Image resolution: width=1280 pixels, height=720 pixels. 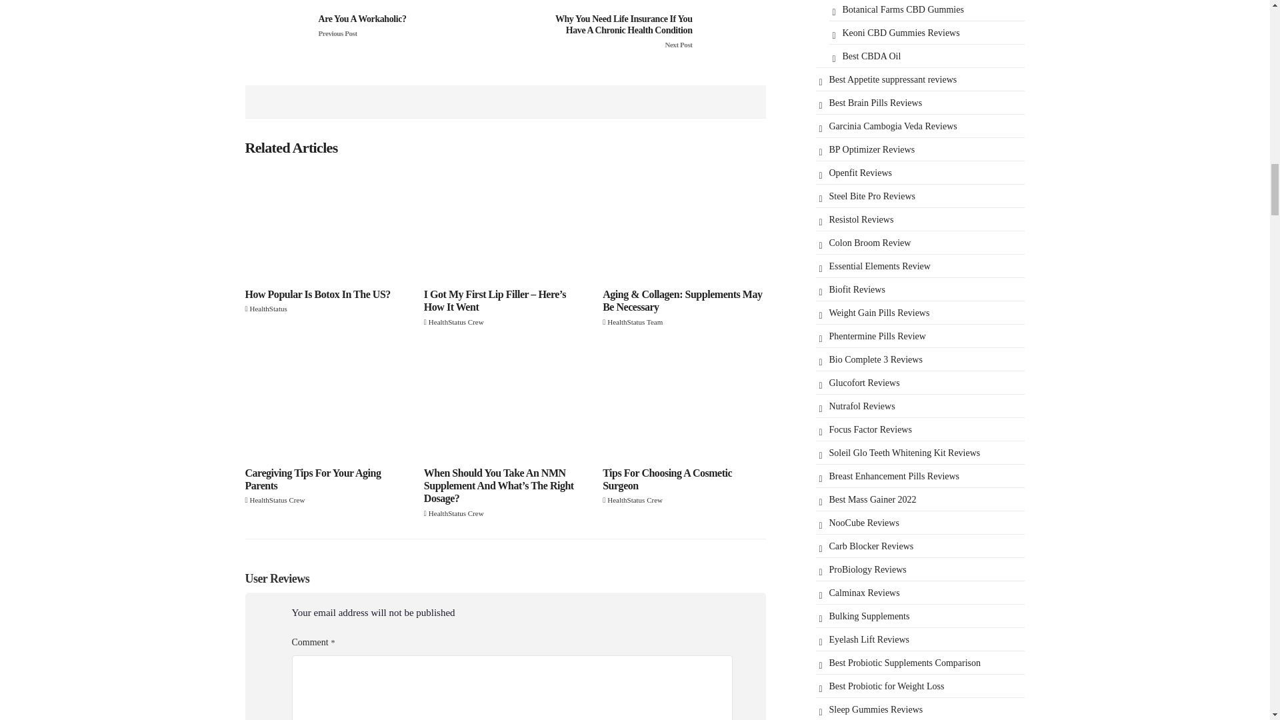 What do you see at coordinates (684, 401) in the screenshot?
I see `Tips For Choosing A Cosmetic Surgeon` at bounding box center [684, 401].